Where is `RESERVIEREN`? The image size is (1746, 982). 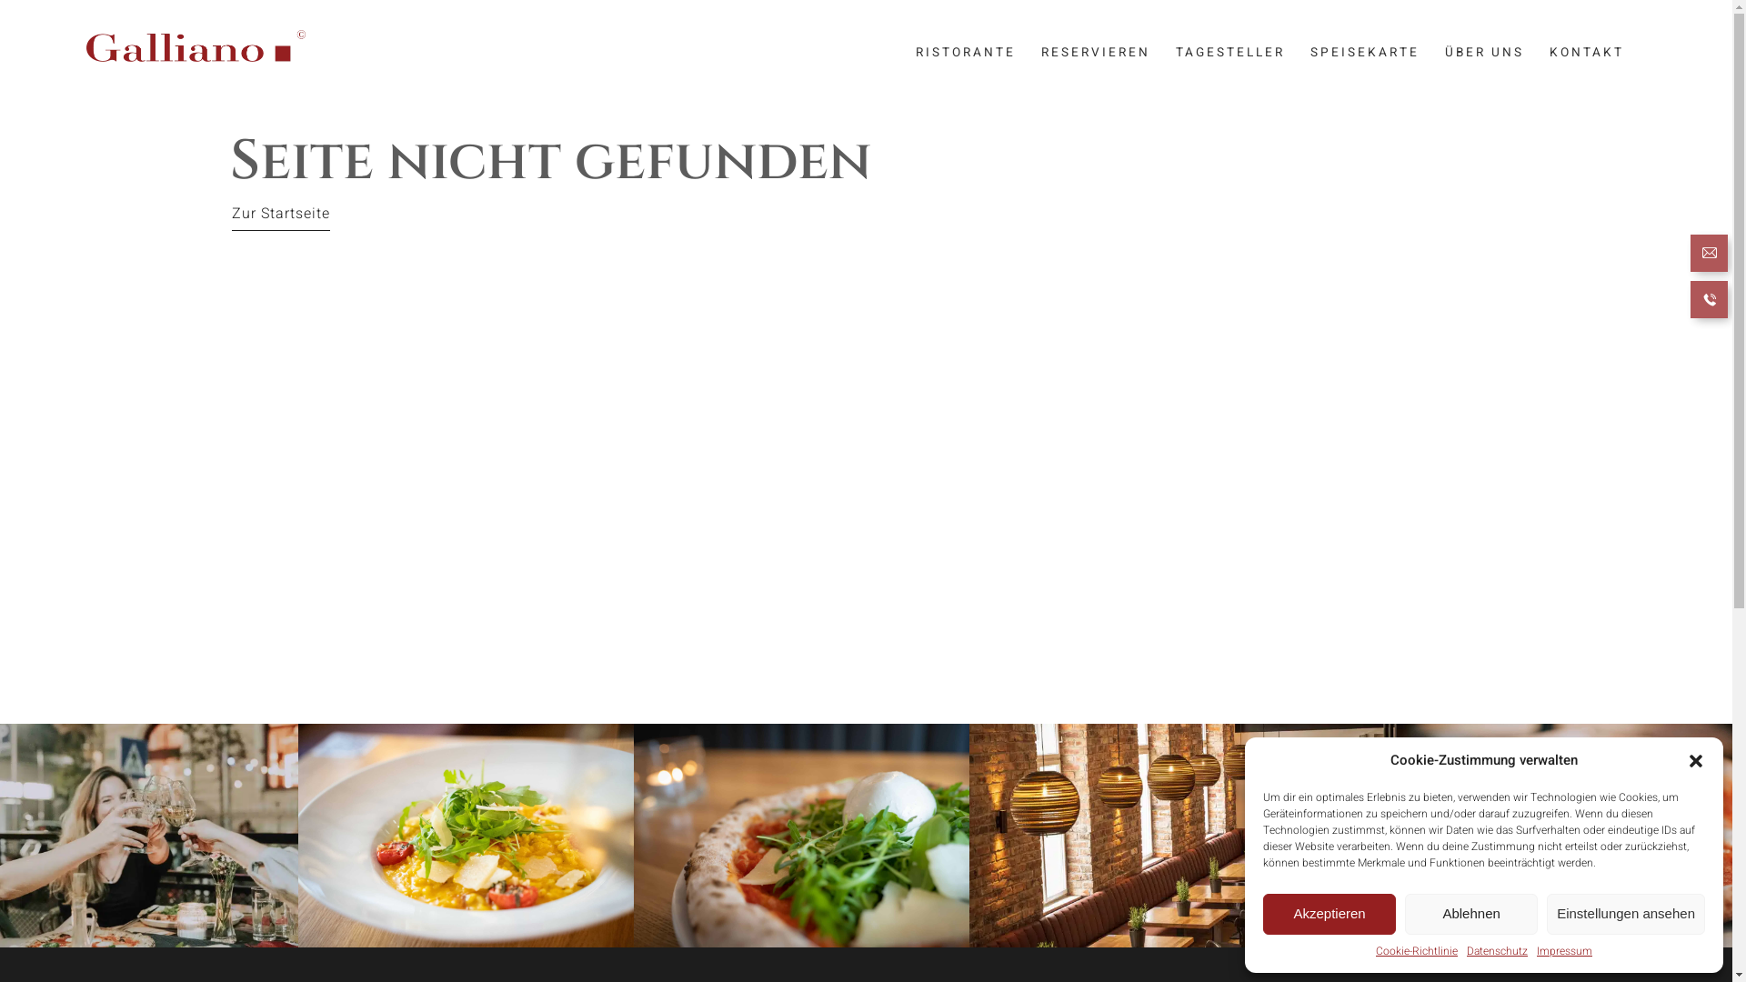
RESERVIEREN is located at coordinates (1096, 53).